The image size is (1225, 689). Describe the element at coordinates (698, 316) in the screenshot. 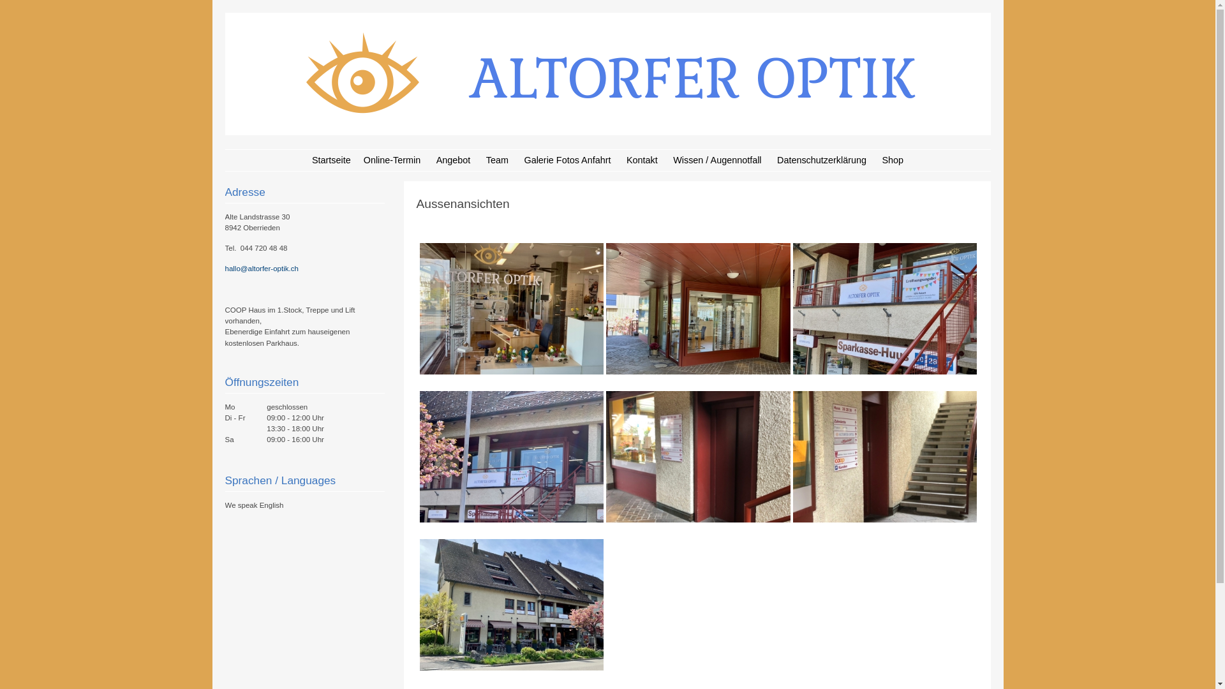

I see ` ` at that location.